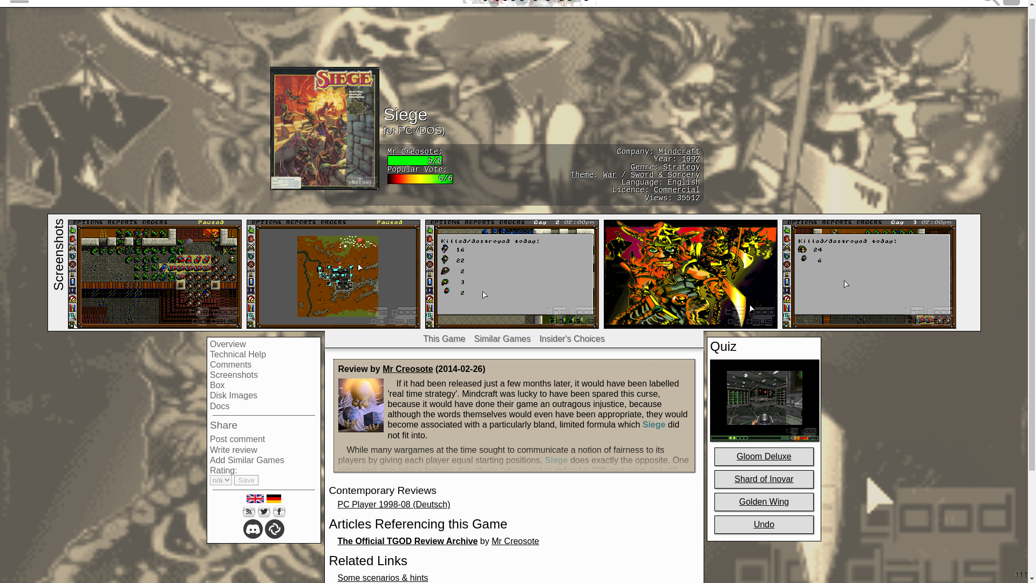 This screenshot has height=583, width=1036. I want to click on Strategy, so click(681, 167).